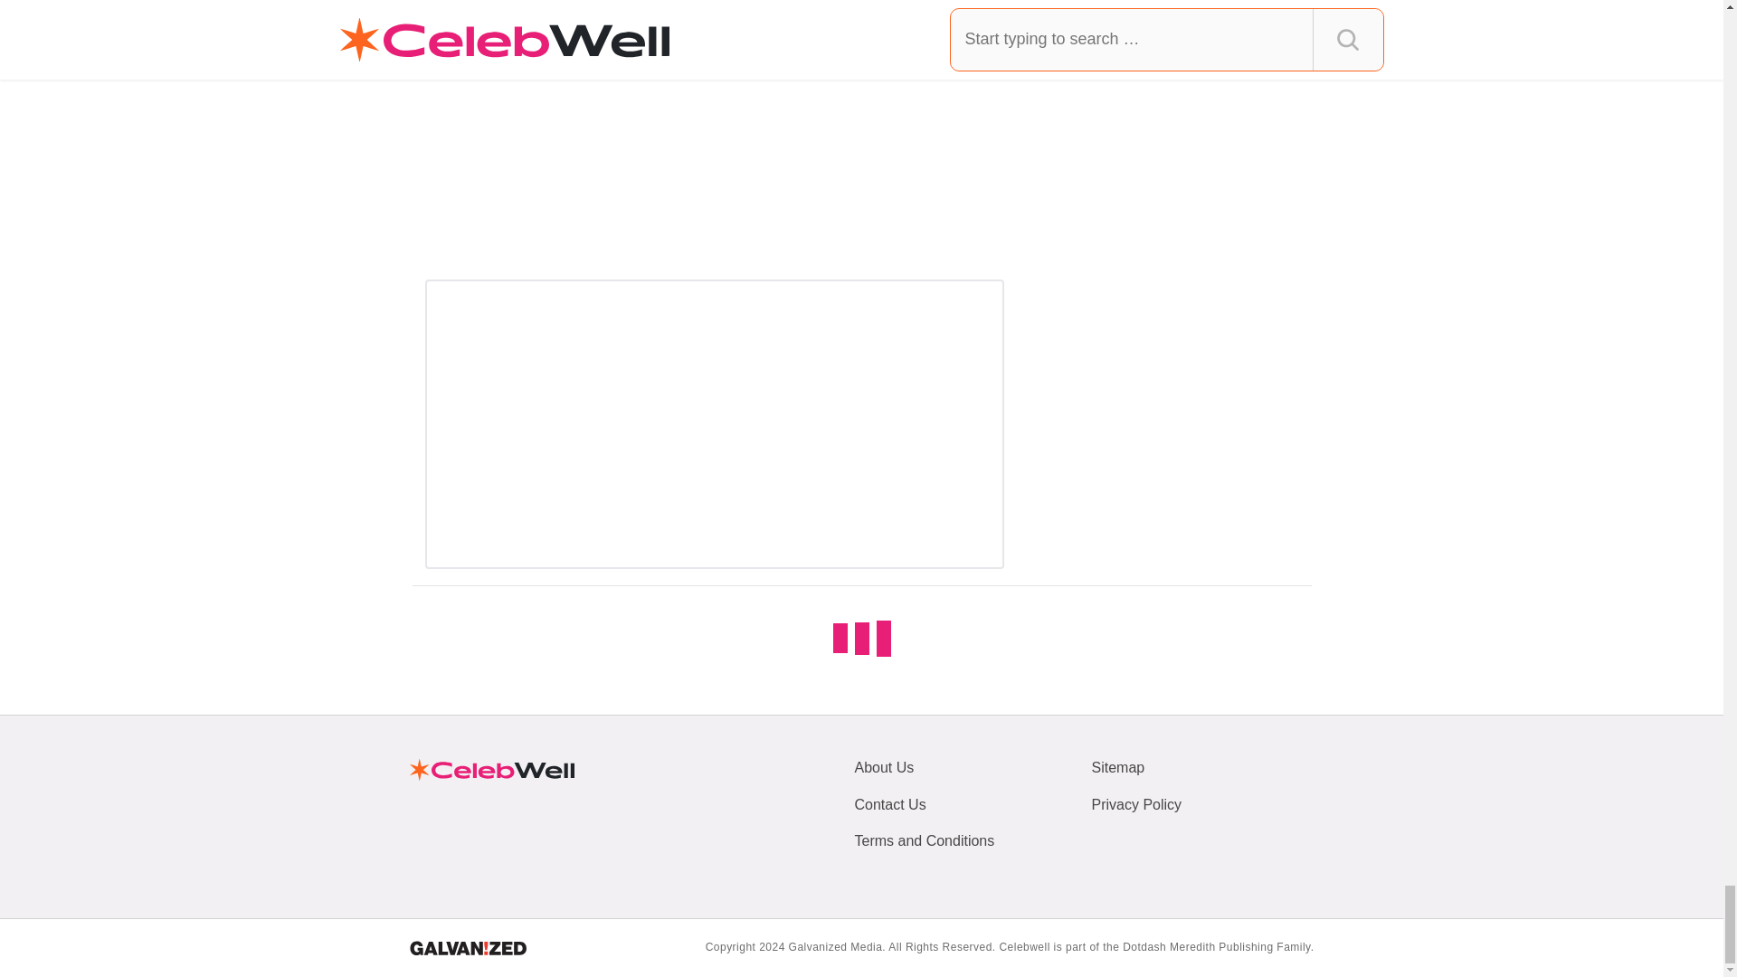 Image resolution: width=1737 pixels, height=977 pixels. What do you see at coordinates (467, 948) in the screenshot?
I see `Galvanized Media Logo` at bounding box center [467, 948].